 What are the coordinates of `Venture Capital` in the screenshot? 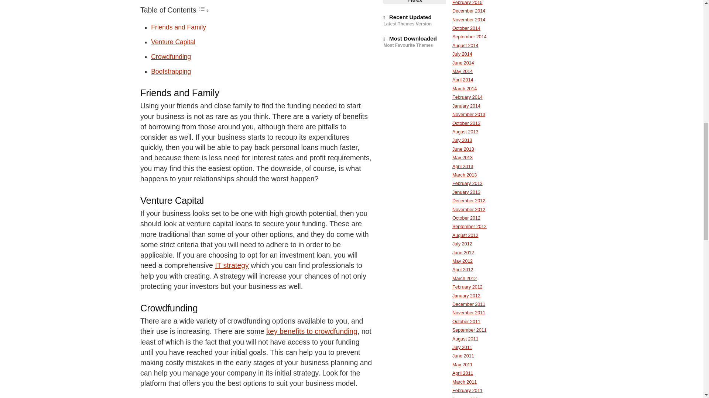 It's located at (173, 42).